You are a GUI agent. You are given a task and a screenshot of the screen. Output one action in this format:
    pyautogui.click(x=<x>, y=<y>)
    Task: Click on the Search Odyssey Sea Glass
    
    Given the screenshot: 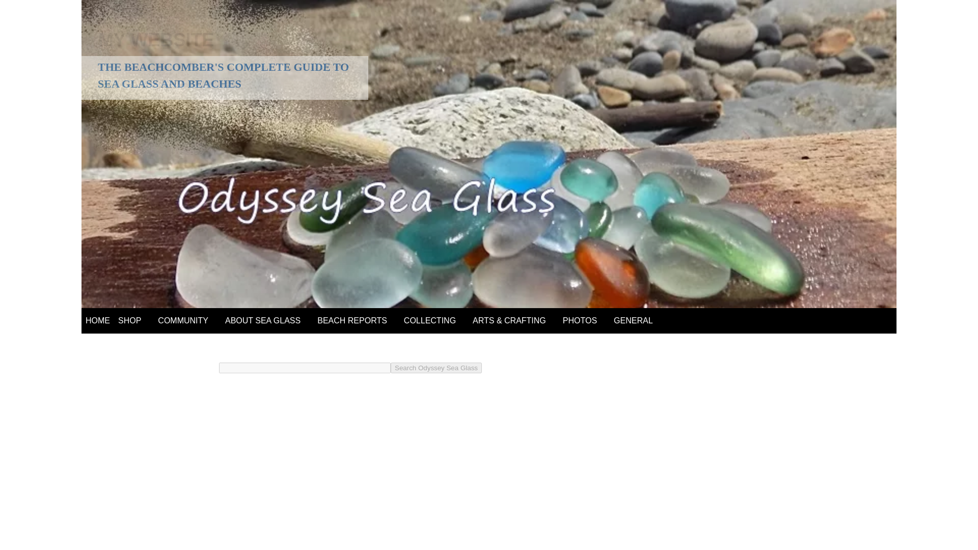 What is the action you would take?
    pyautogui.click(x=436, y=368)
    